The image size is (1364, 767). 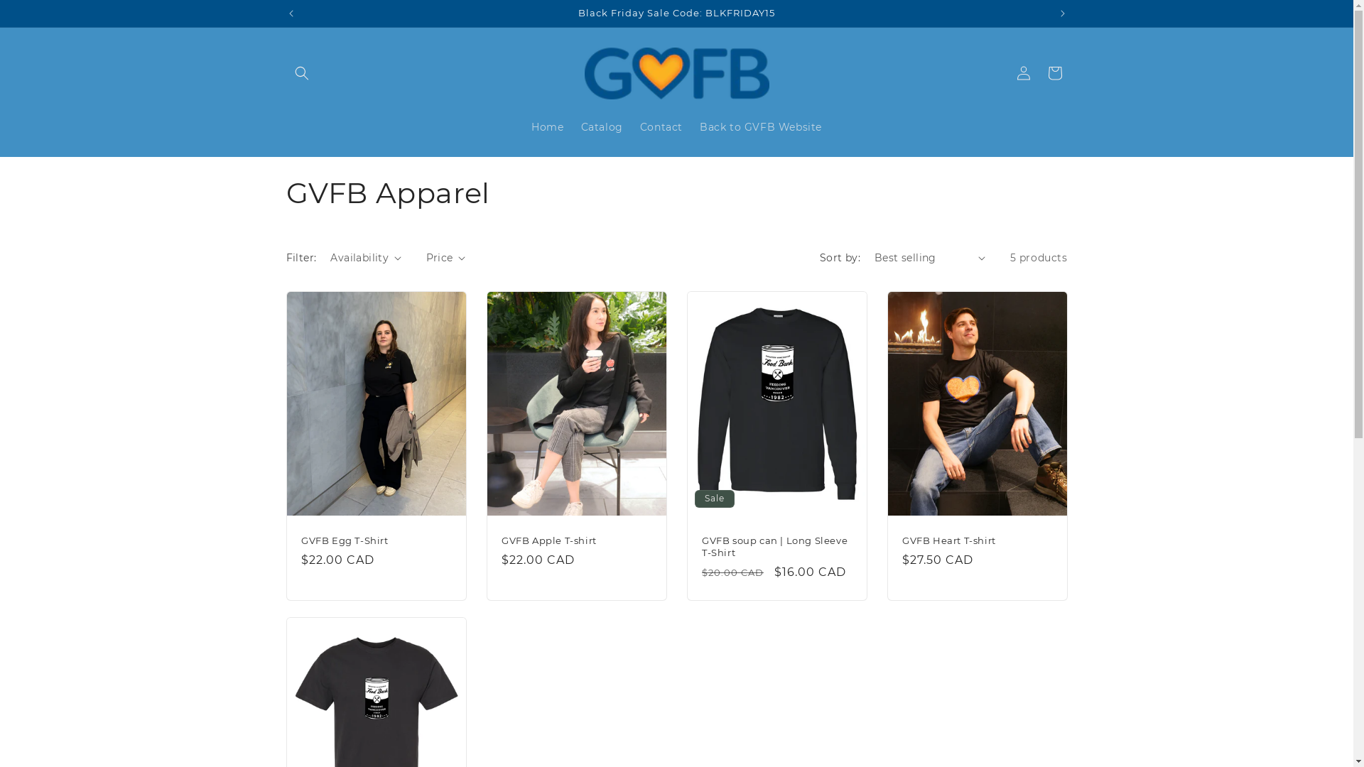 I want to click on Log in, so click(x=1023, y=73).